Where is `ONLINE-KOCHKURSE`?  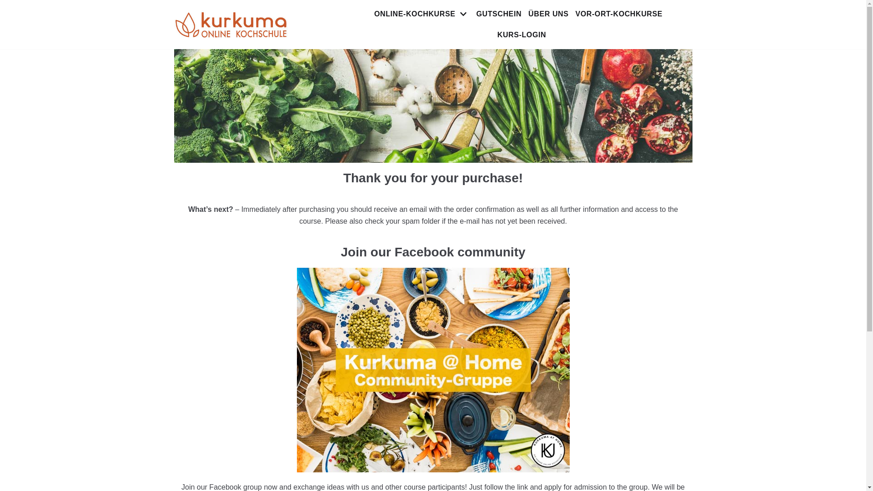
ONLINE-KOCHKURSE is located at coordinates (422, 14).